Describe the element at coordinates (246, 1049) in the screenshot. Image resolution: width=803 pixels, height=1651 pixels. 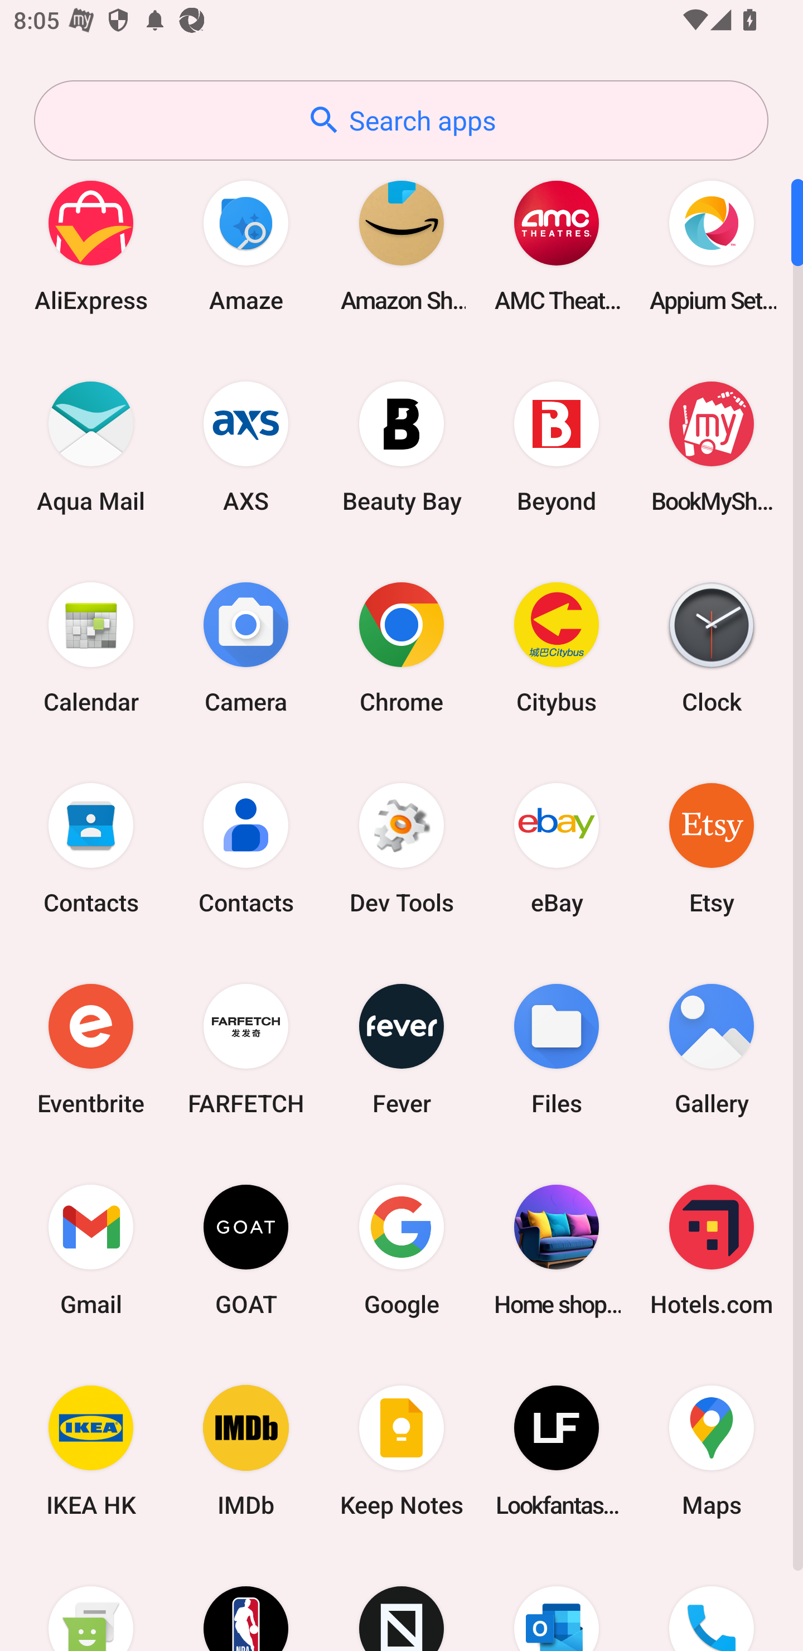
I see `FARFETCH` at that location.